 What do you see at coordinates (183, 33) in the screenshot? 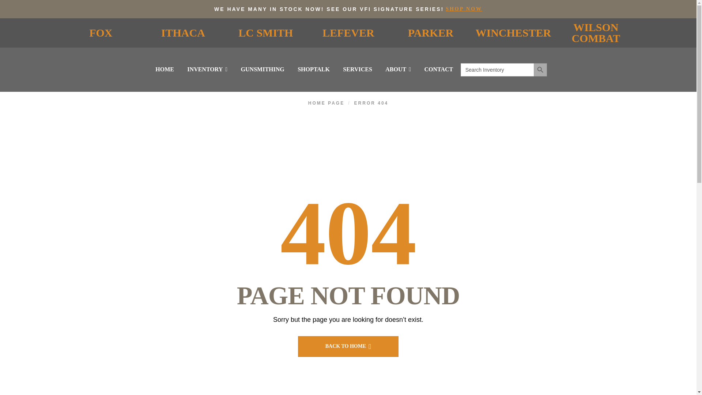
I see `ITHACA` at bounding box center [183, 33].